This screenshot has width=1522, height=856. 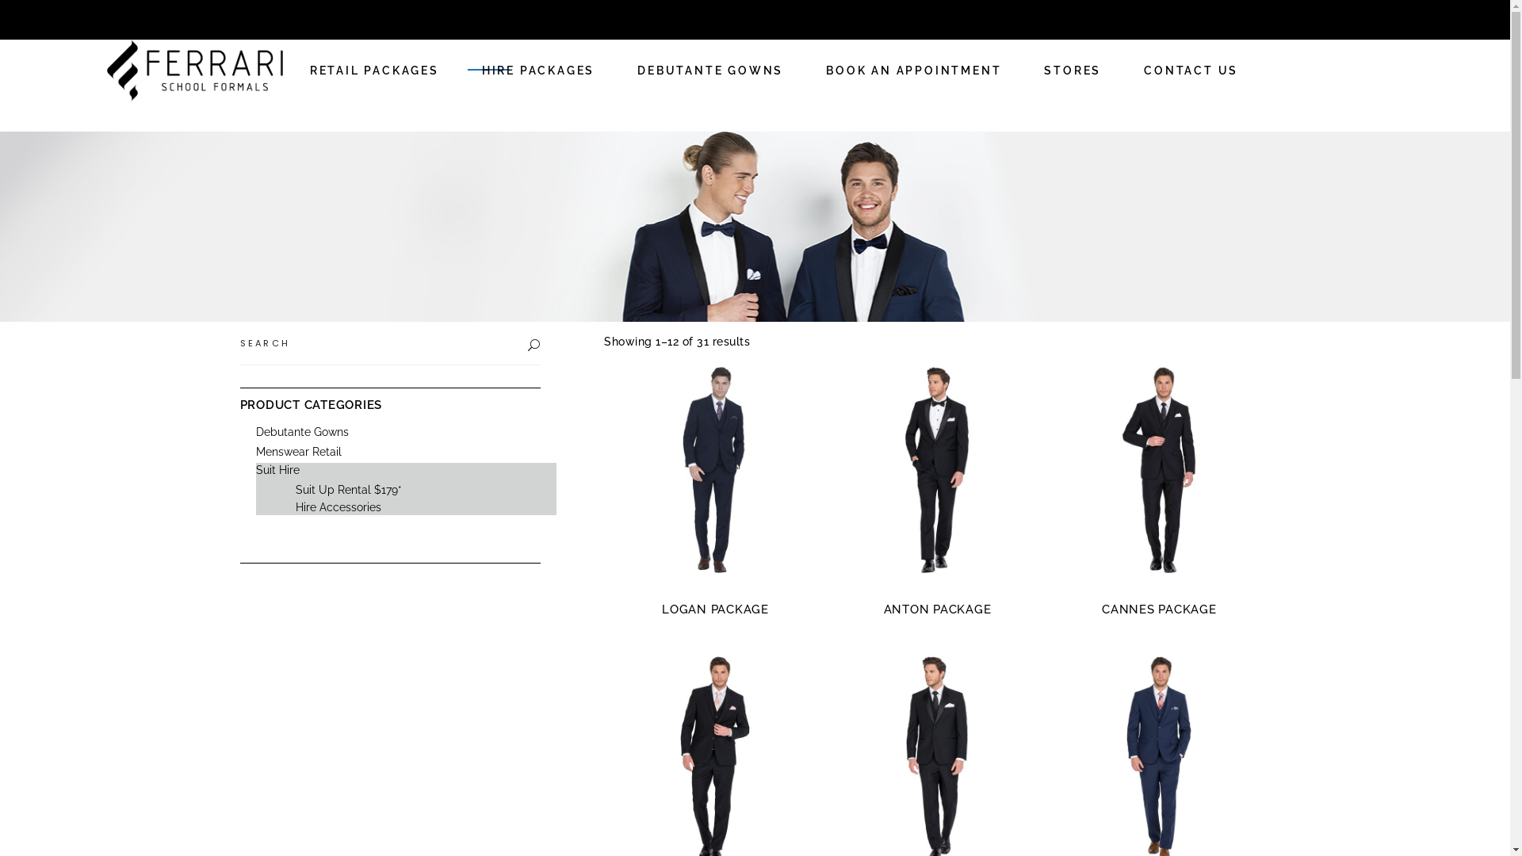 I want to click on CONTACT US, so click(x=1191, y=71).